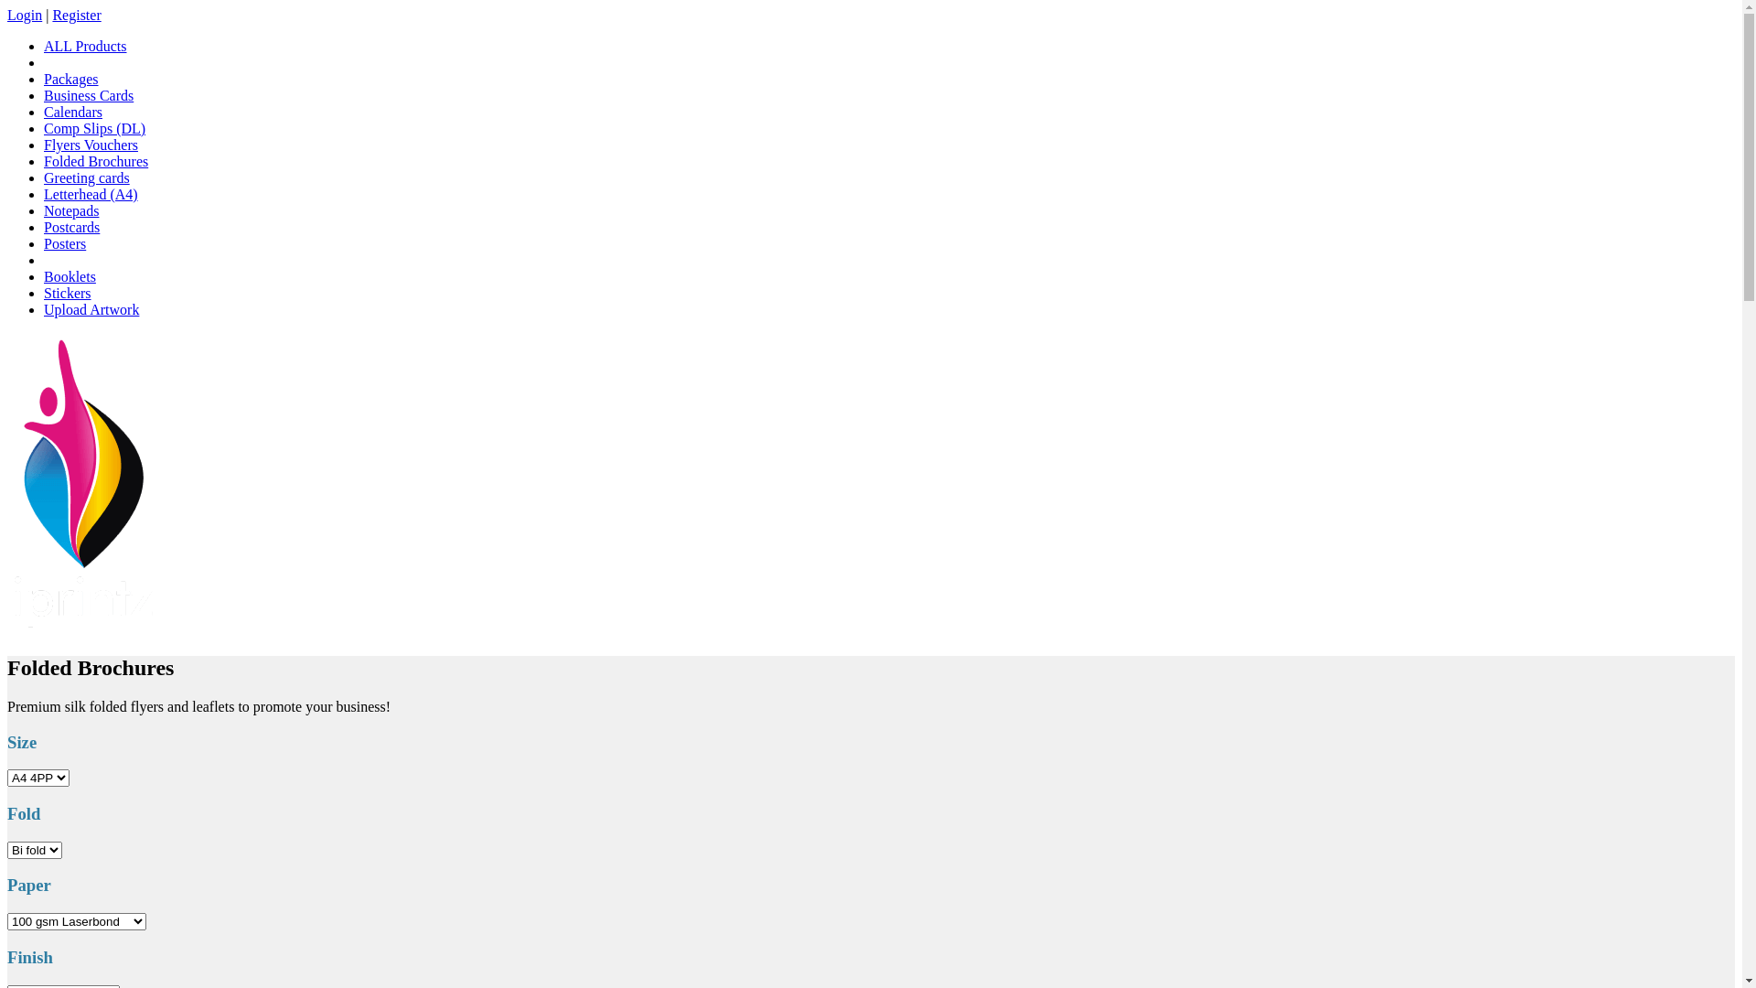 This screenshot has height=988, width=1756. What do you see at coordinates (77, 15) in the screenshot?
I see `Register` at bounding box center [77, 15].